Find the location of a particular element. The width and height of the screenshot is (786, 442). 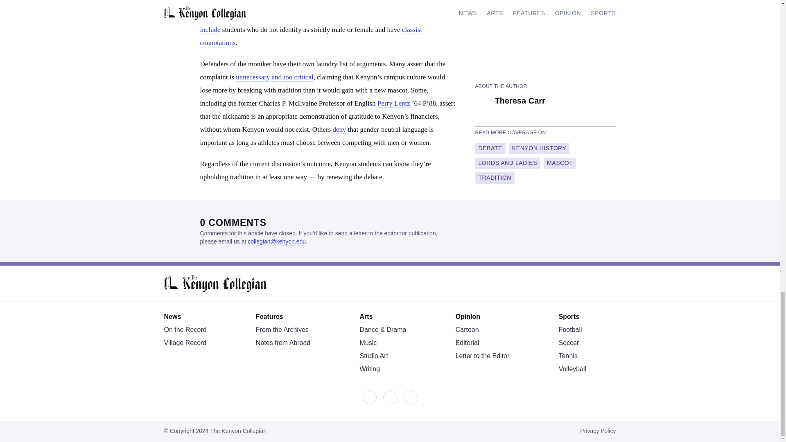

is Anglocentric is located at coordinates (320, 11).